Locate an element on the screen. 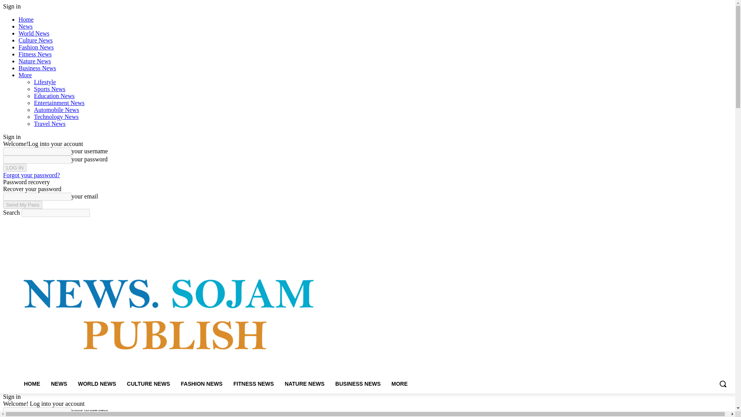 This screenshot has width=741, height=417. BUSINESS NEWS is located at coordinates (358, 384).